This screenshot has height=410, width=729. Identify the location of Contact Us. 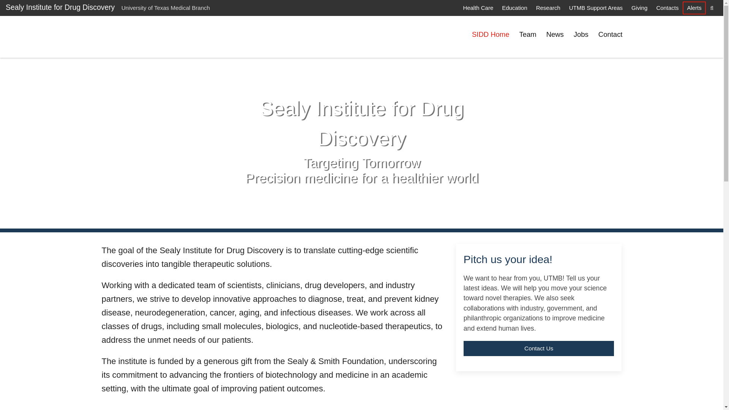
(539, 348).